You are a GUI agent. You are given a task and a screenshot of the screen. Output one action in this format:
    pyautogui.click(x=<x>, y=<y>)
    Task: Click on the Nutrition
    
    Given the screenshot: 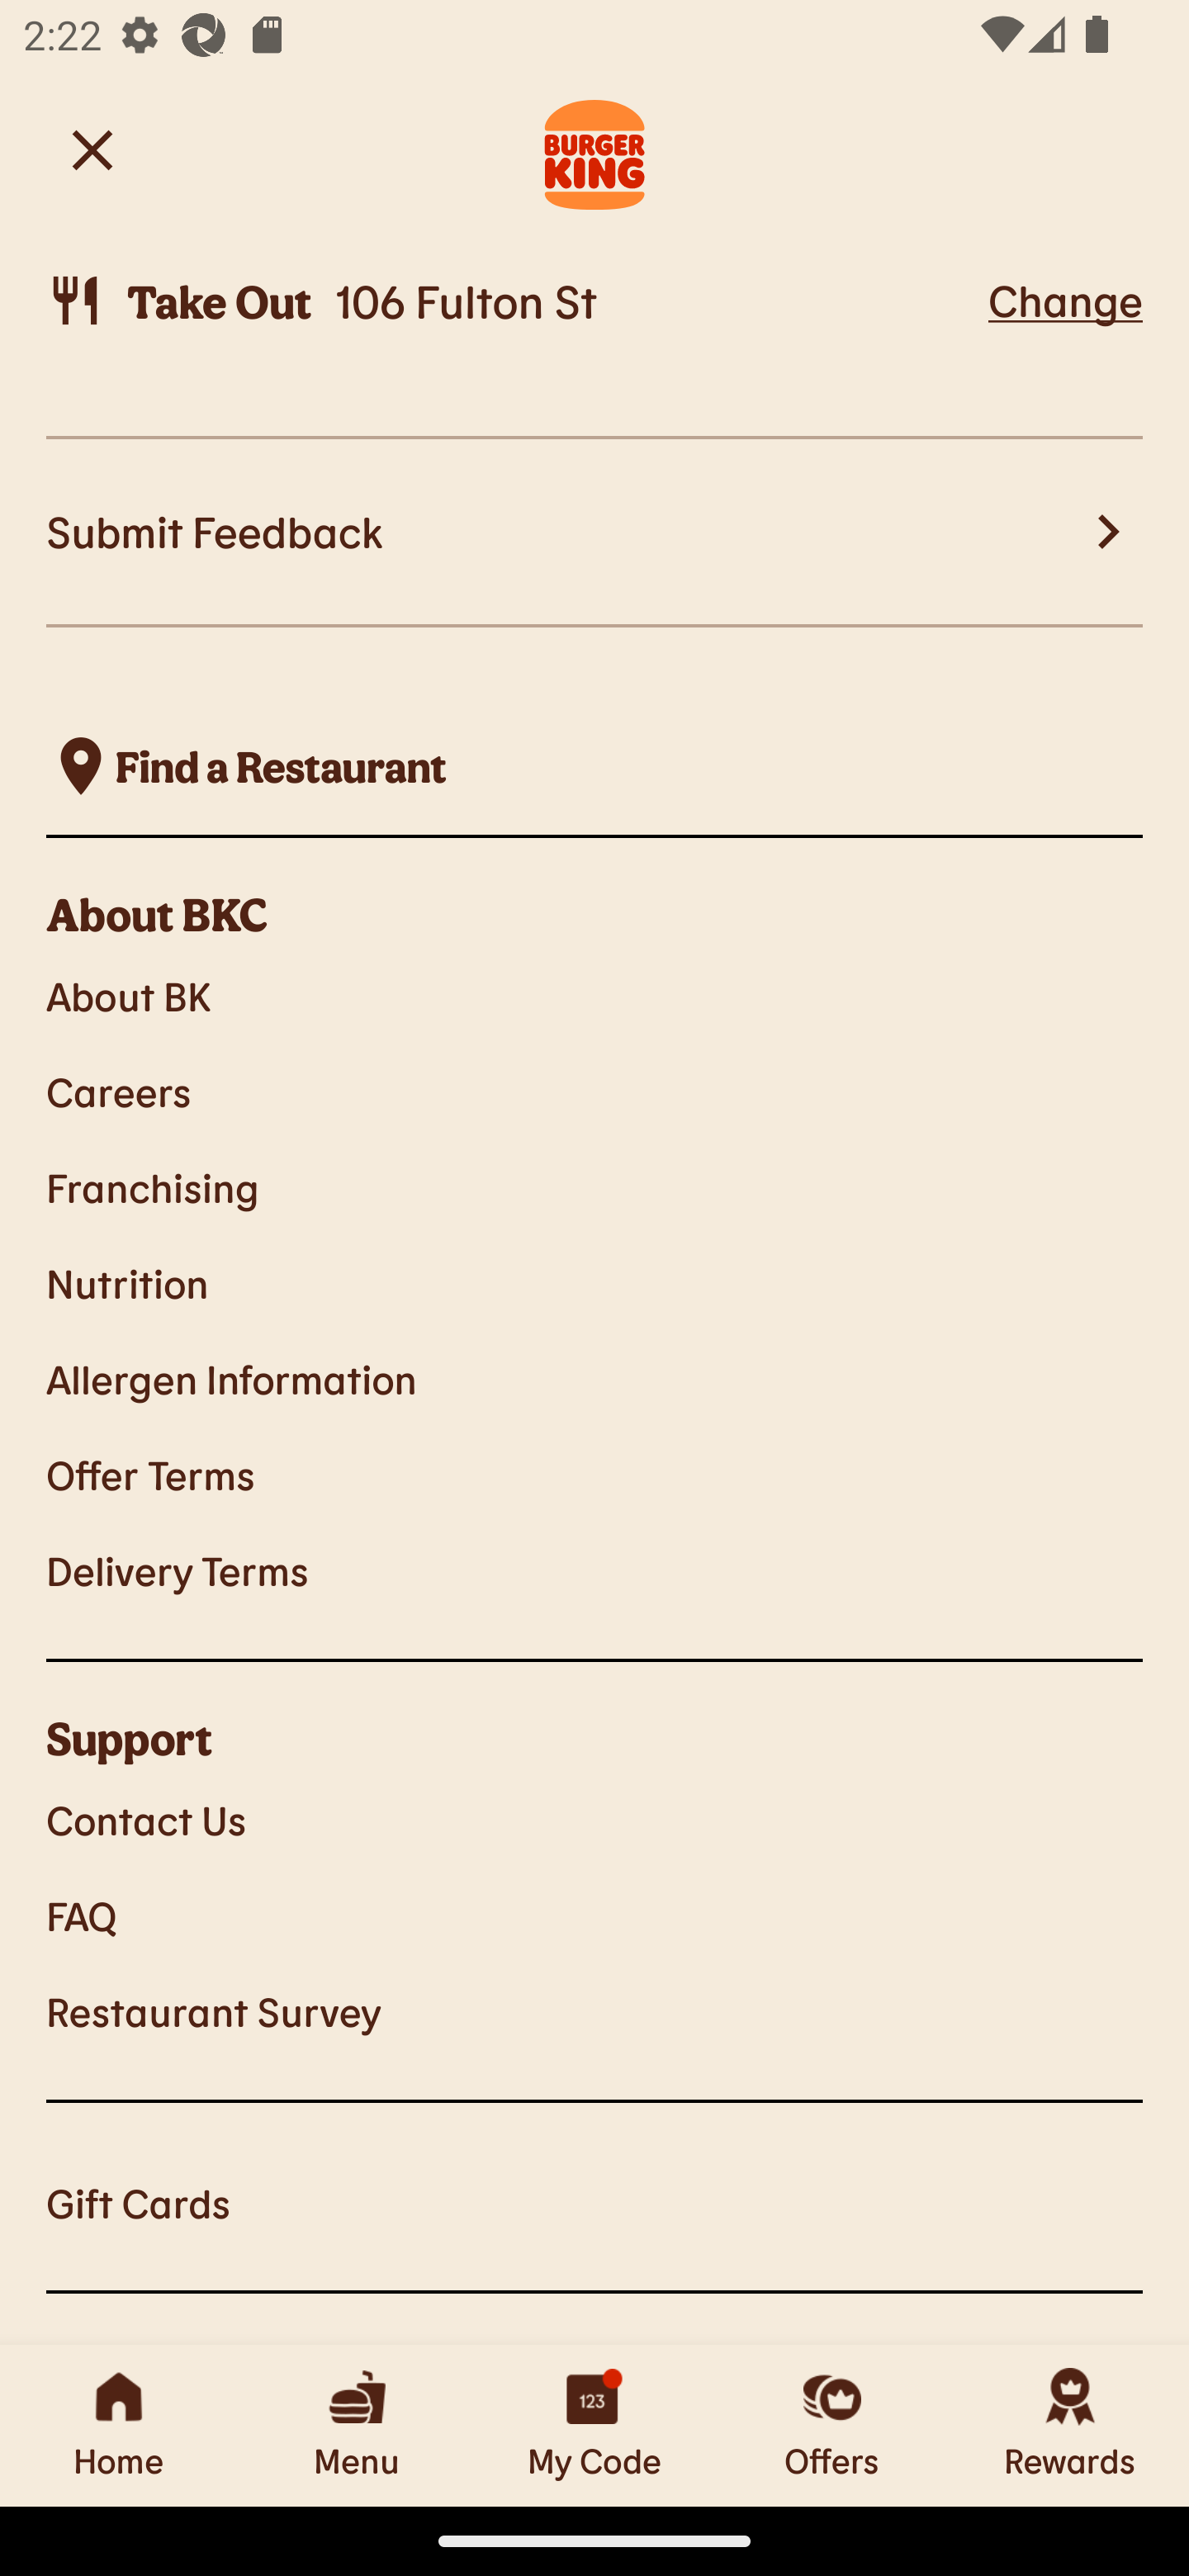 What is the action you would take?
    pyautogui.click(x=594, y=1283)
    